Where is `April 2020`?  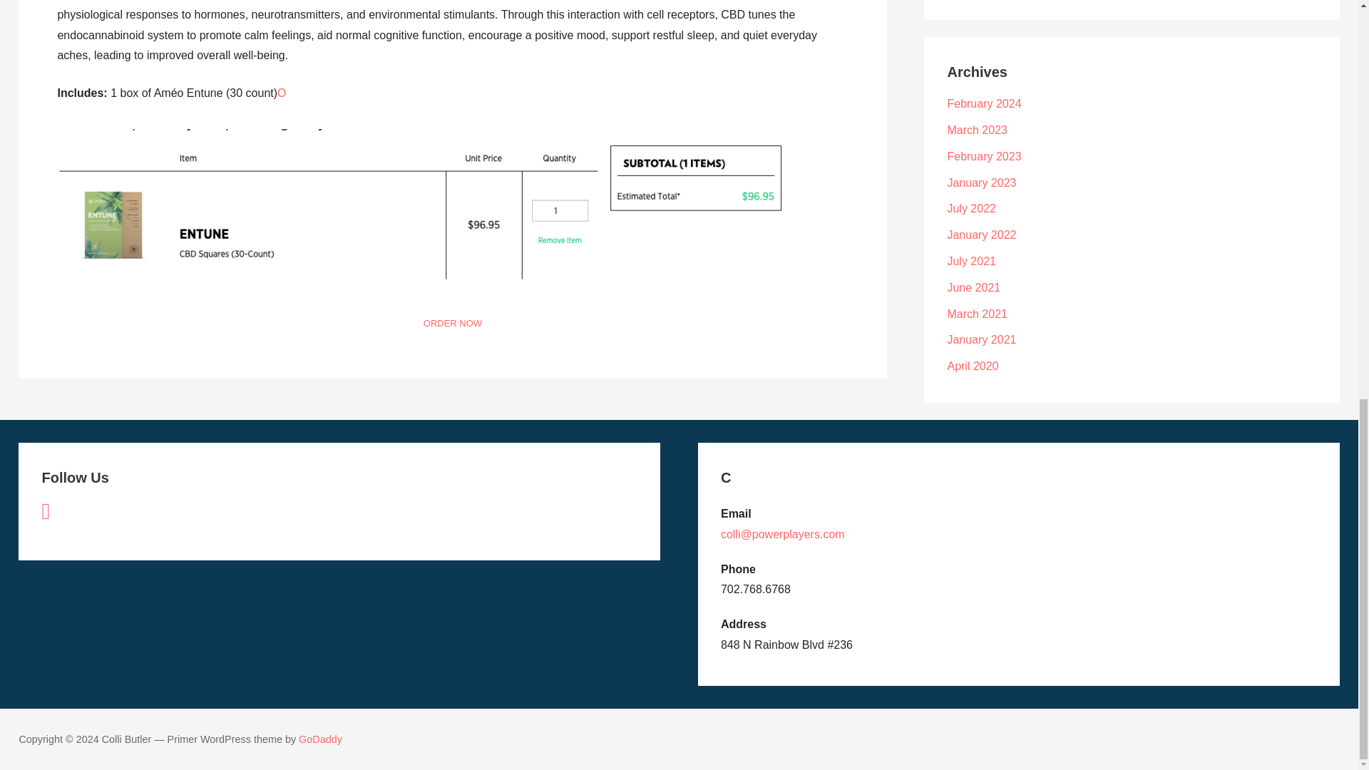 April 2020 is located at coordinates (973, 366).